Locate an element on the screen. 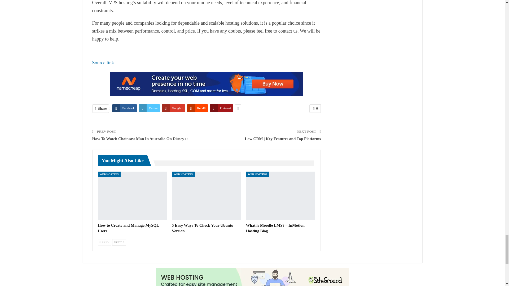  ReddIt is located at coordinates (197, 108).